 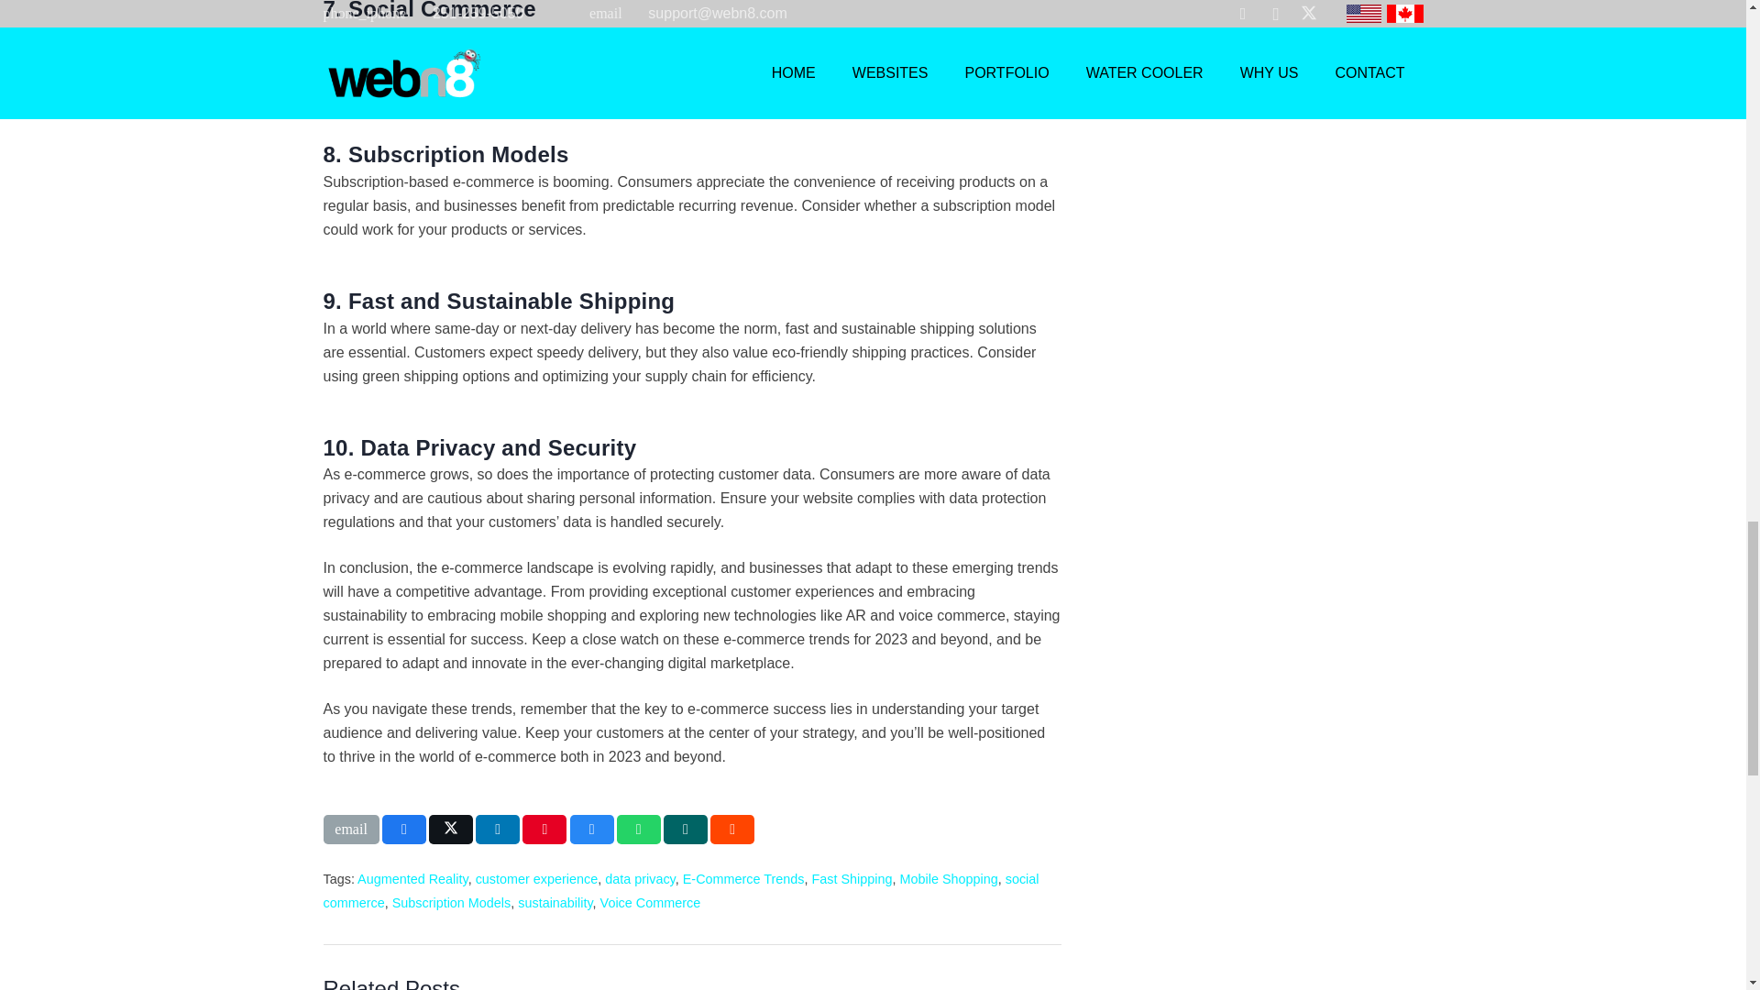 I want to click on Share this, so click(x=732, y=829).